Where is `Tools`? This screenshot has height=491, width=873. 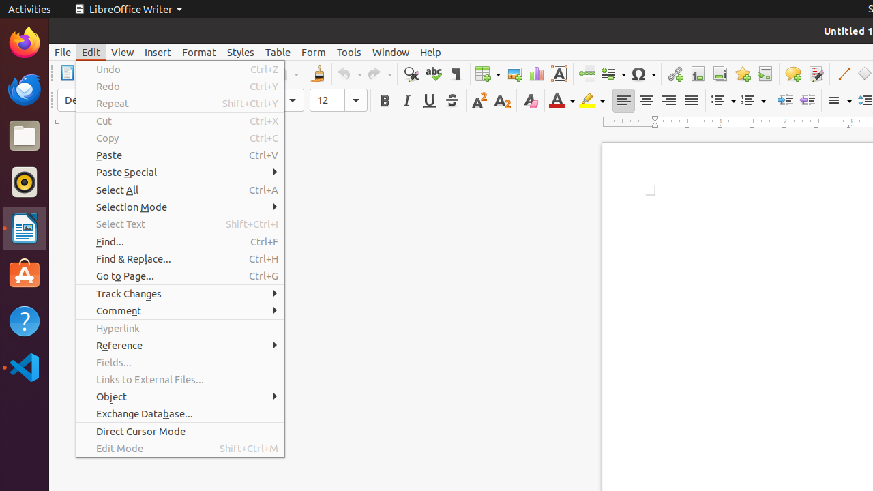 Tools is located at coordinates (349, 52).